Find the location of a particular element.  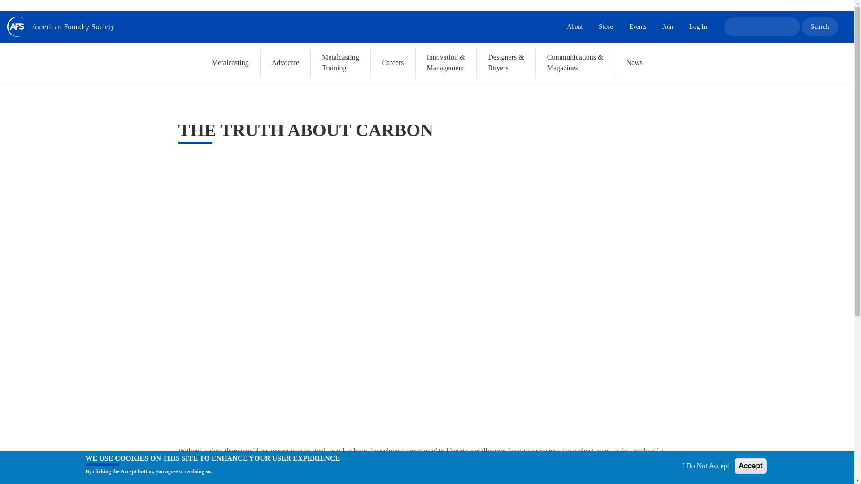

American Foundry Society is located at coordinates (73, 26).